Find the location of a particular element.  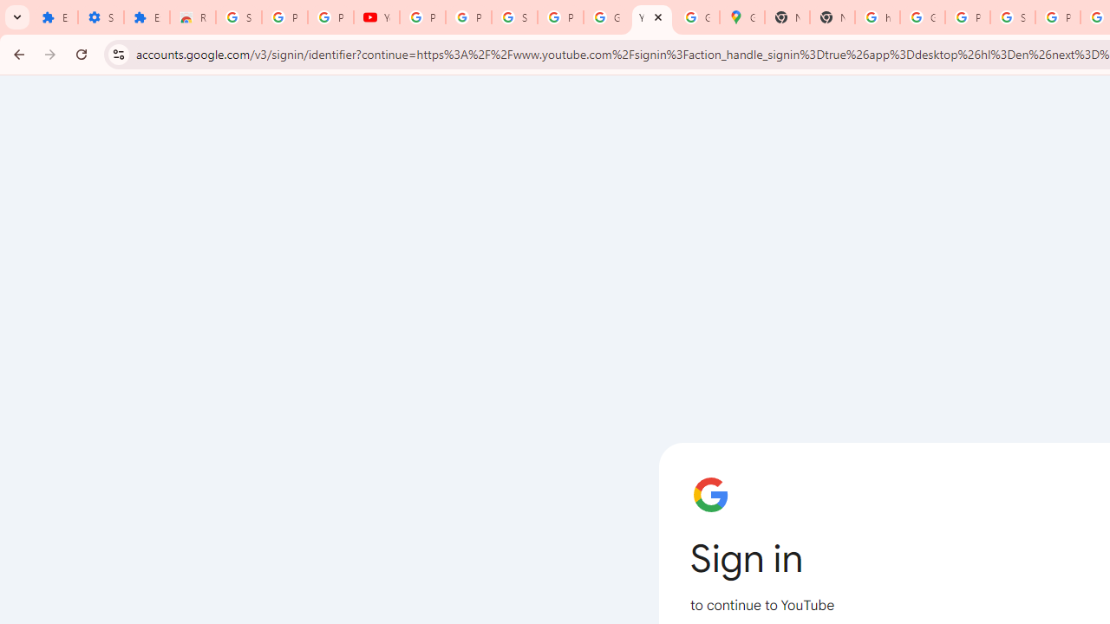

Sign in - Google Accounts is located at coordinates (239, 17).